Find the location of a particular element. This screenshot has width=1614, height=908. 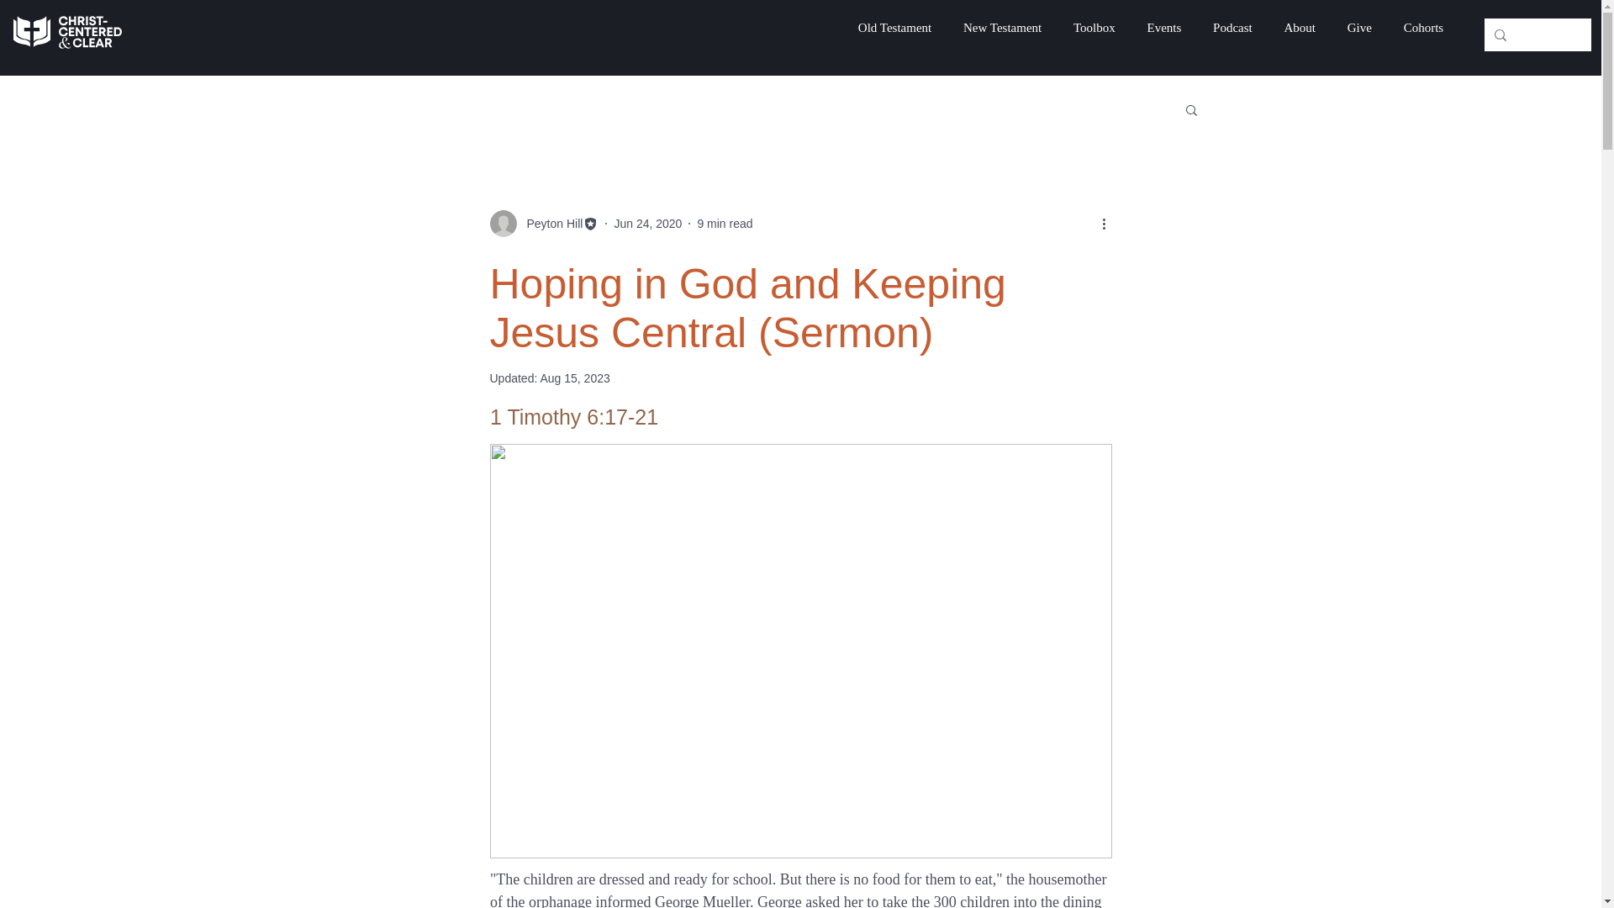

Aug 15, 2023 is located at coordinates (574, 377).